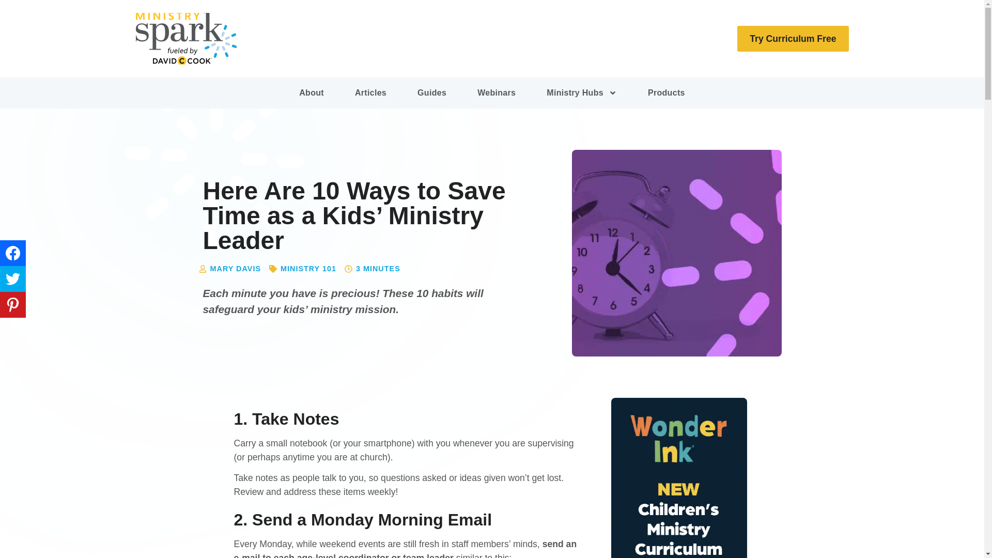 The height and width of the screenshot is (558, 992). What do you see at coordinates (12, 279) in the screenshot?
I see `Share on Tweet` at bounding box center [12, 279].